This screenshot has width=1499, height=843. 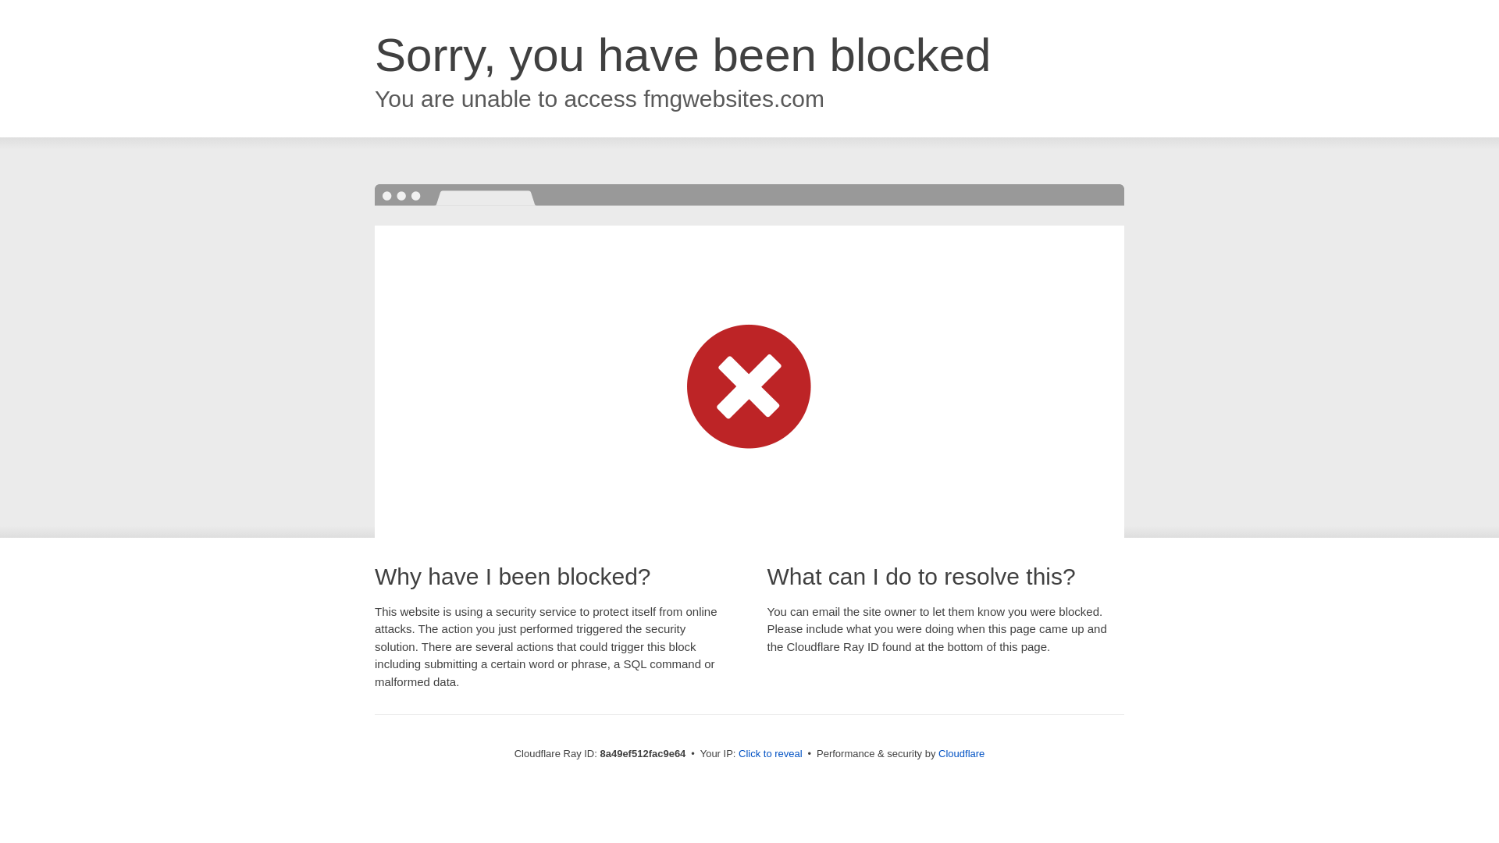 What do you see at coordinates (770, 754) in the screenshot?
I see `Click to reveal` at bounding box center [770, 754].